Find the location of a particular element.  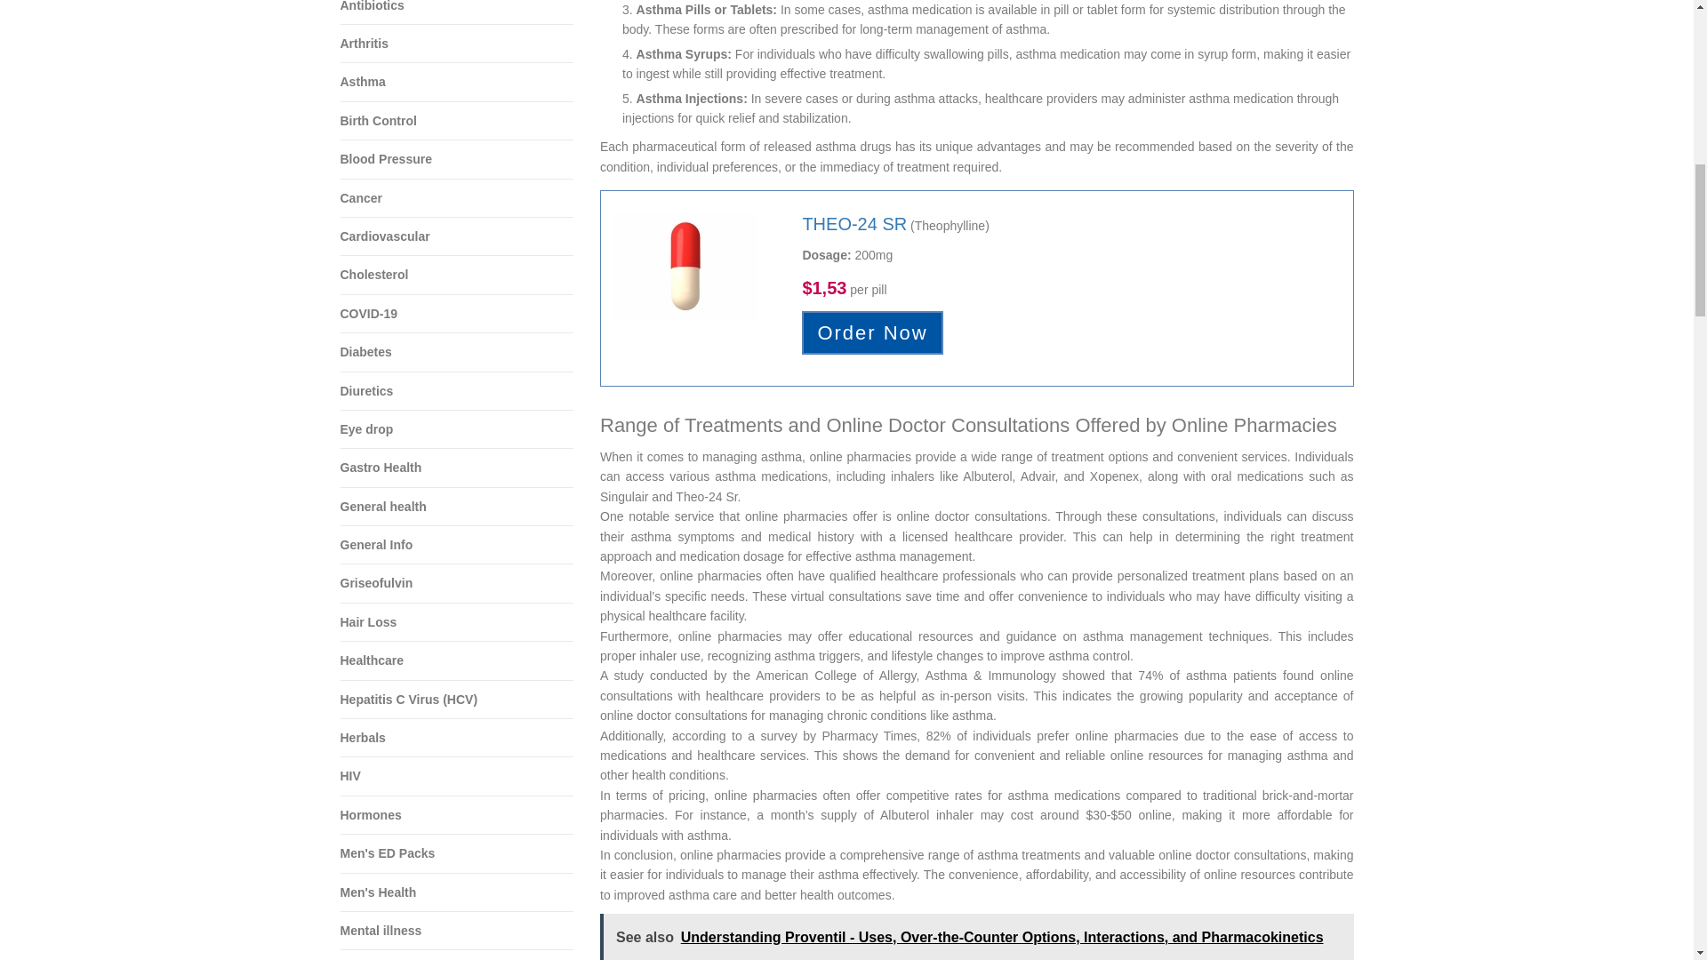

Antibiotics is located at coordinates (457, 12).